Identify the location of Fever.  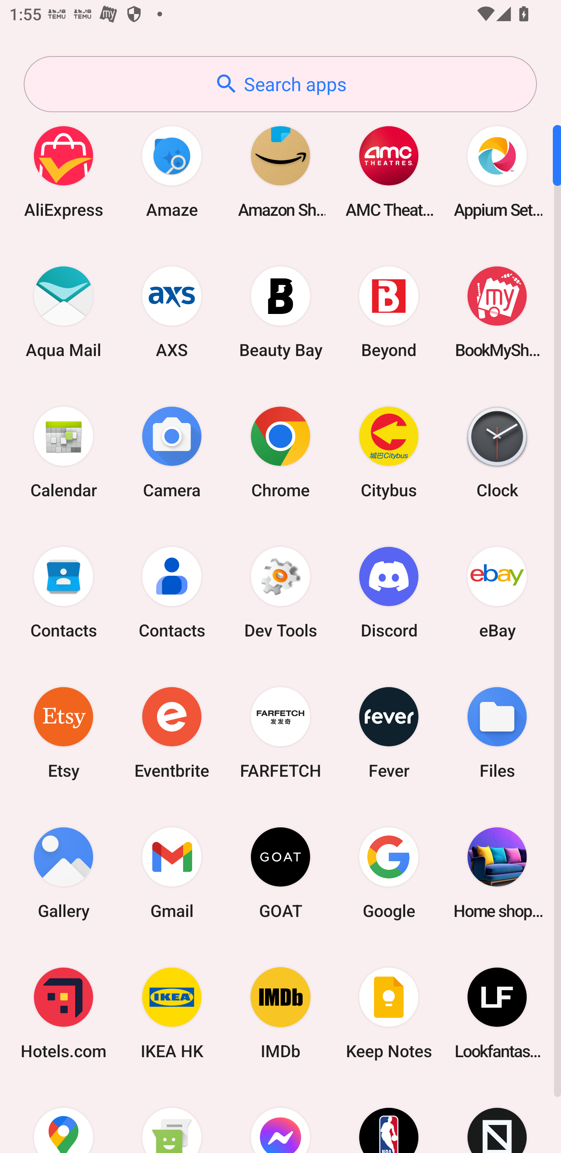
(389, 732).